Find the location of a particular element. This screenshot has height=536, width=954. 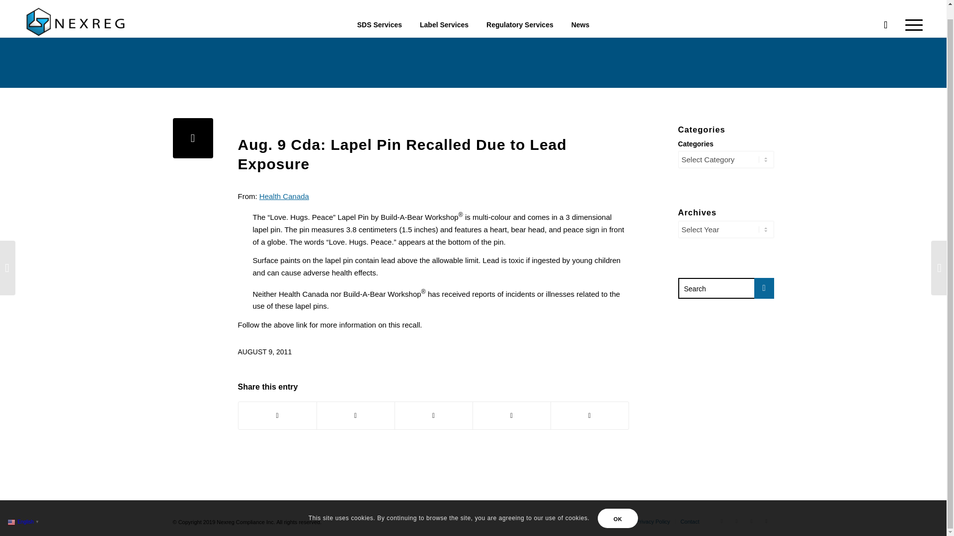

Instagram is located at coordinates (766, 521).